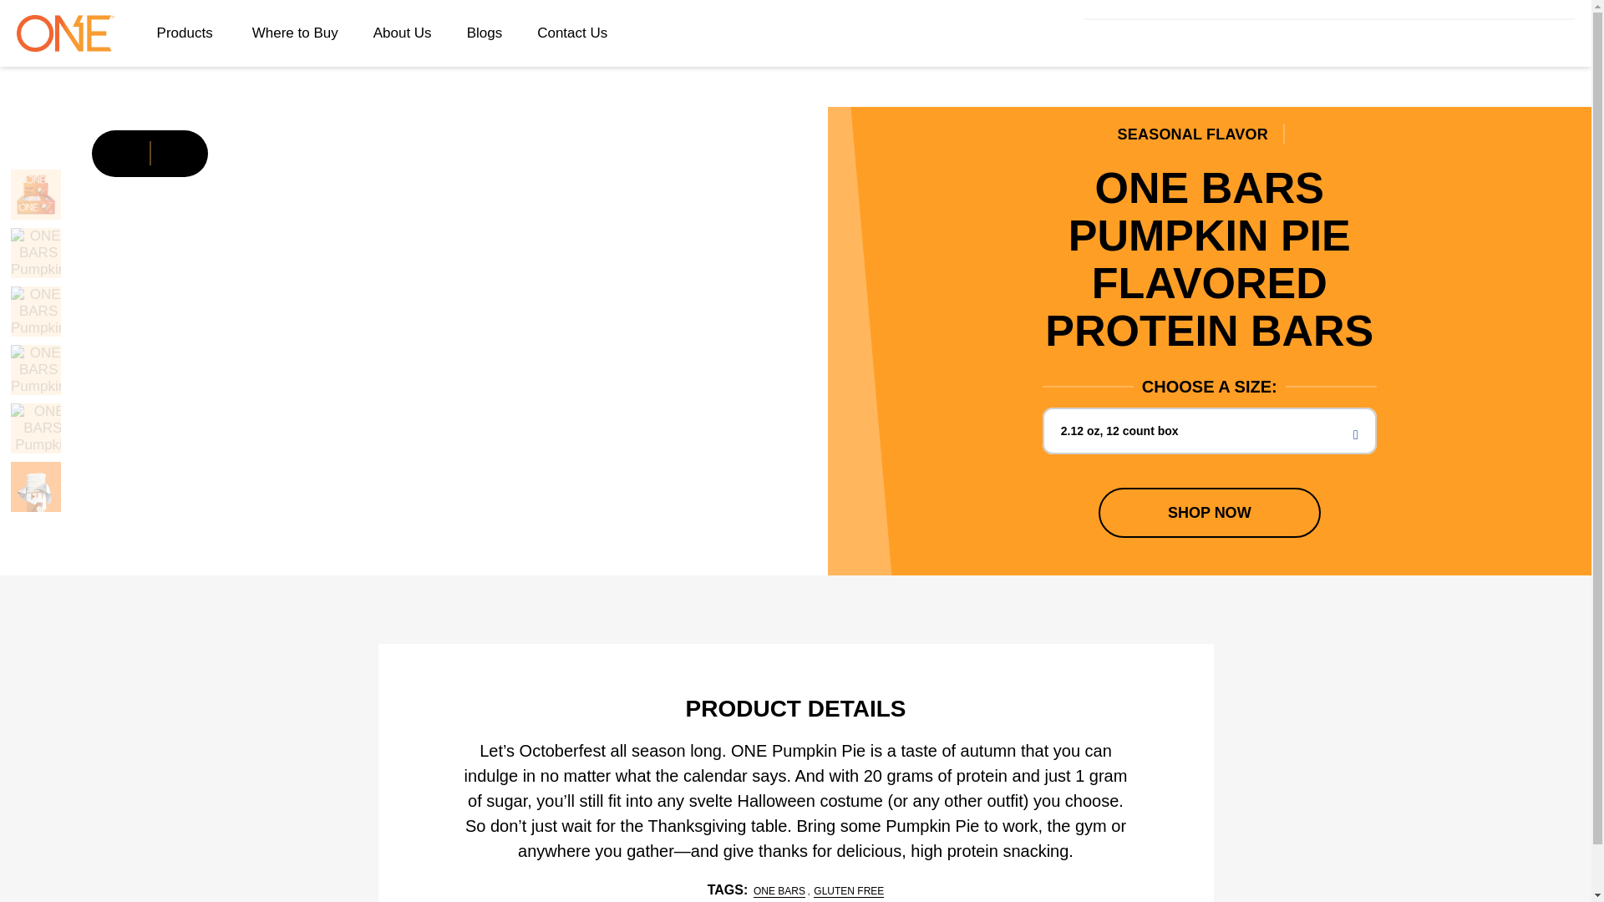  What do you see at coordinates (572, 33) in the screenshot?
I see `Contact Us` at bounding box center [572, 33].